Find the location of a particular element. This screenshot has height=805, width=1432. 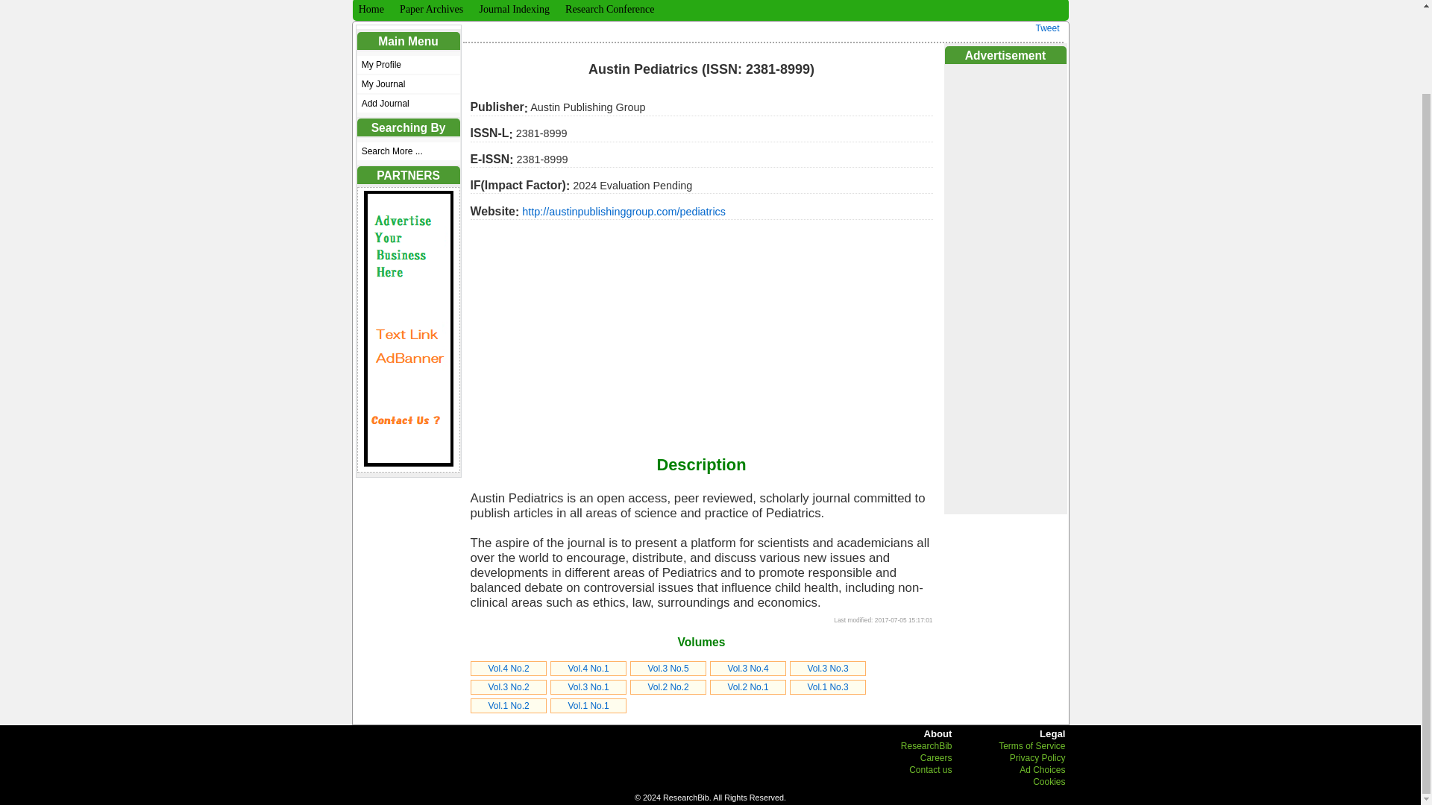

Search More ... is located at coordinates (408, 151).